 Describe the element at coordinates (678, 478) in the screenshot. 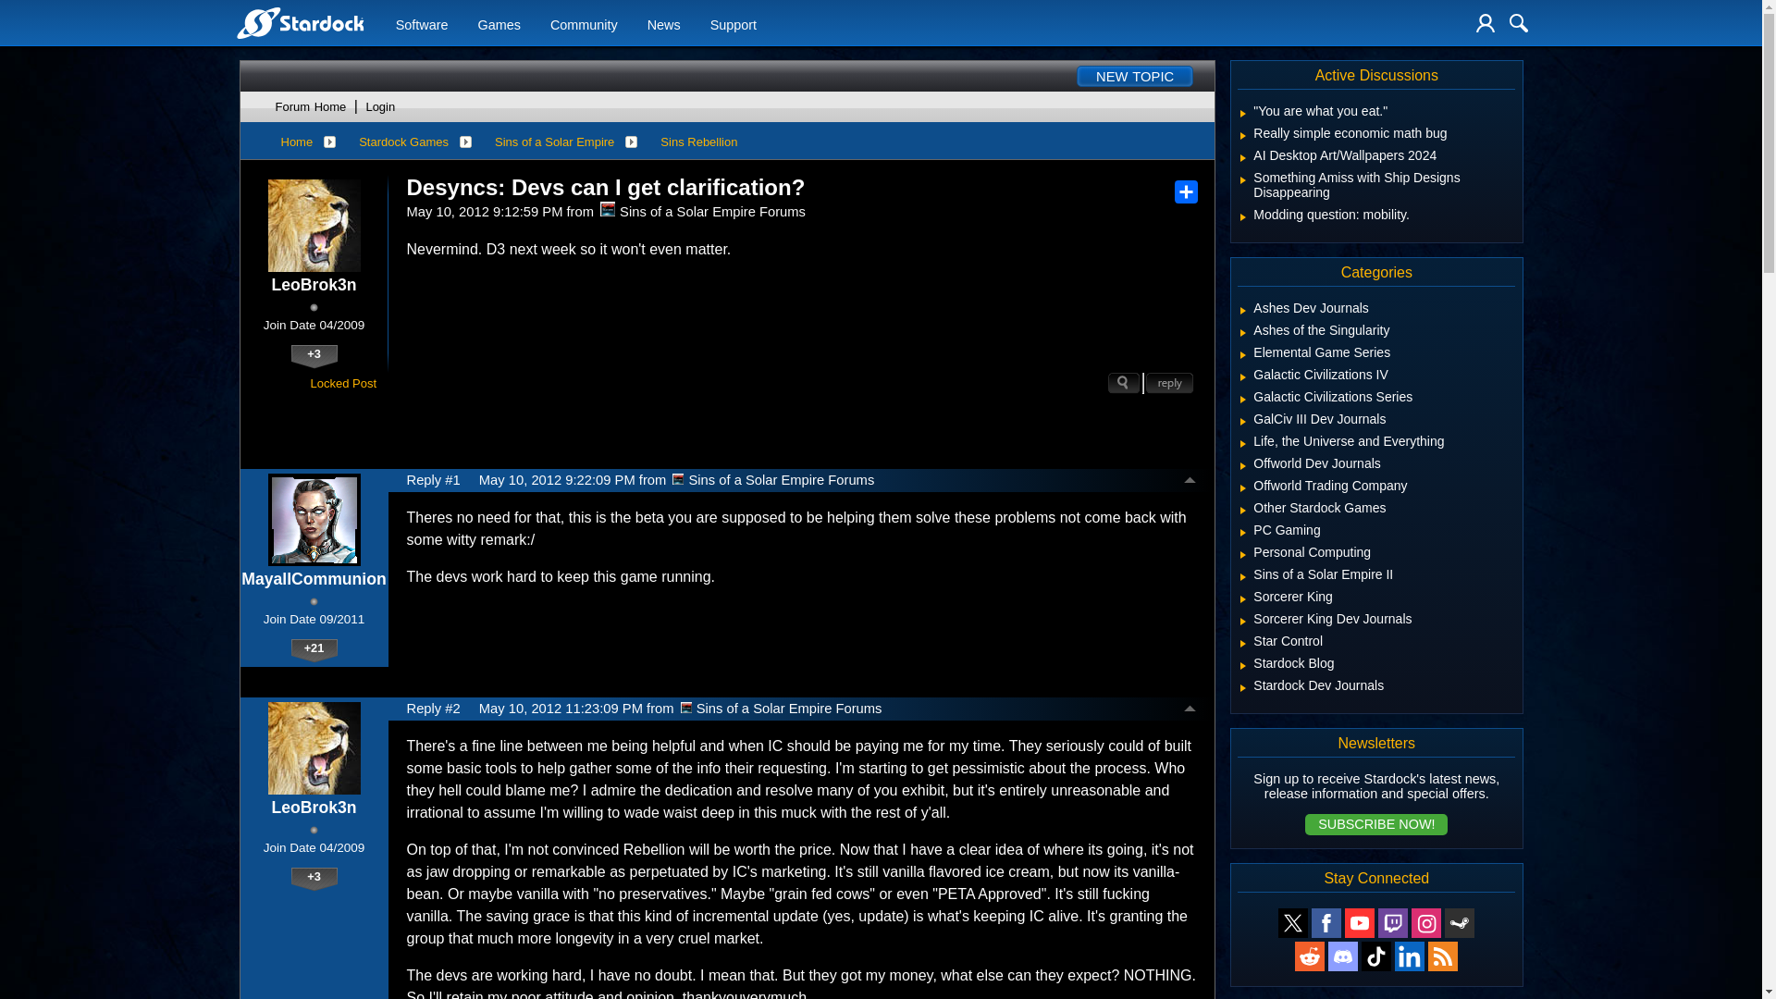

I see `Sins of a Solar Empire Forums` at that location.